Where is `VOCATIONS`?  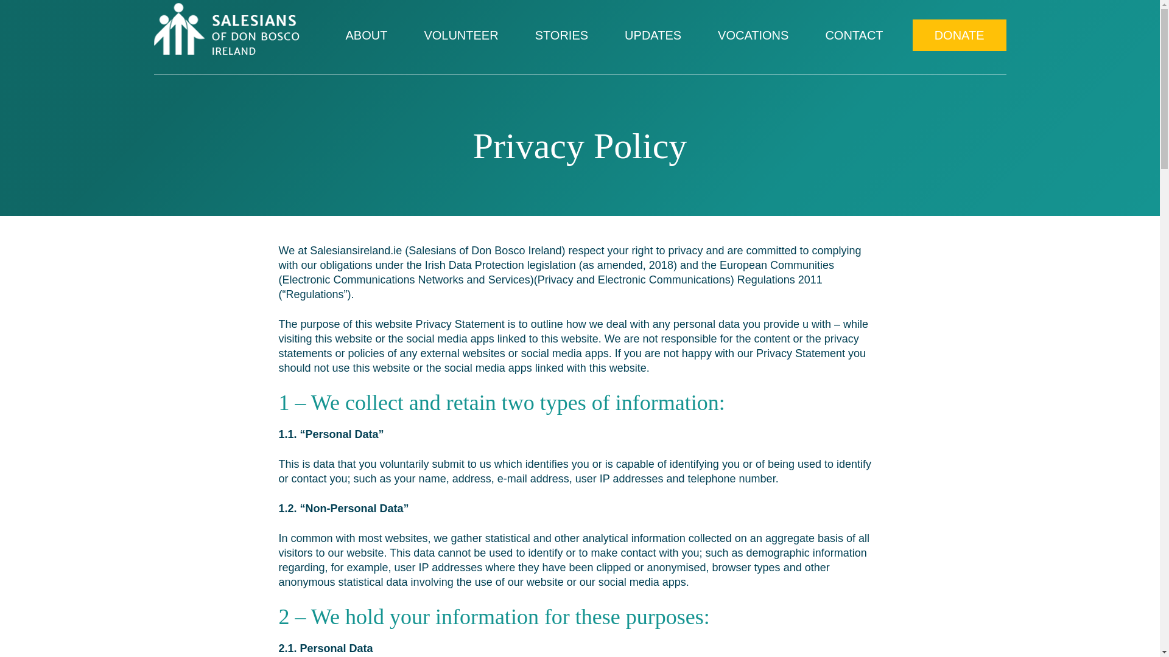
VOCATIONS is located at coordinates (753, 35).